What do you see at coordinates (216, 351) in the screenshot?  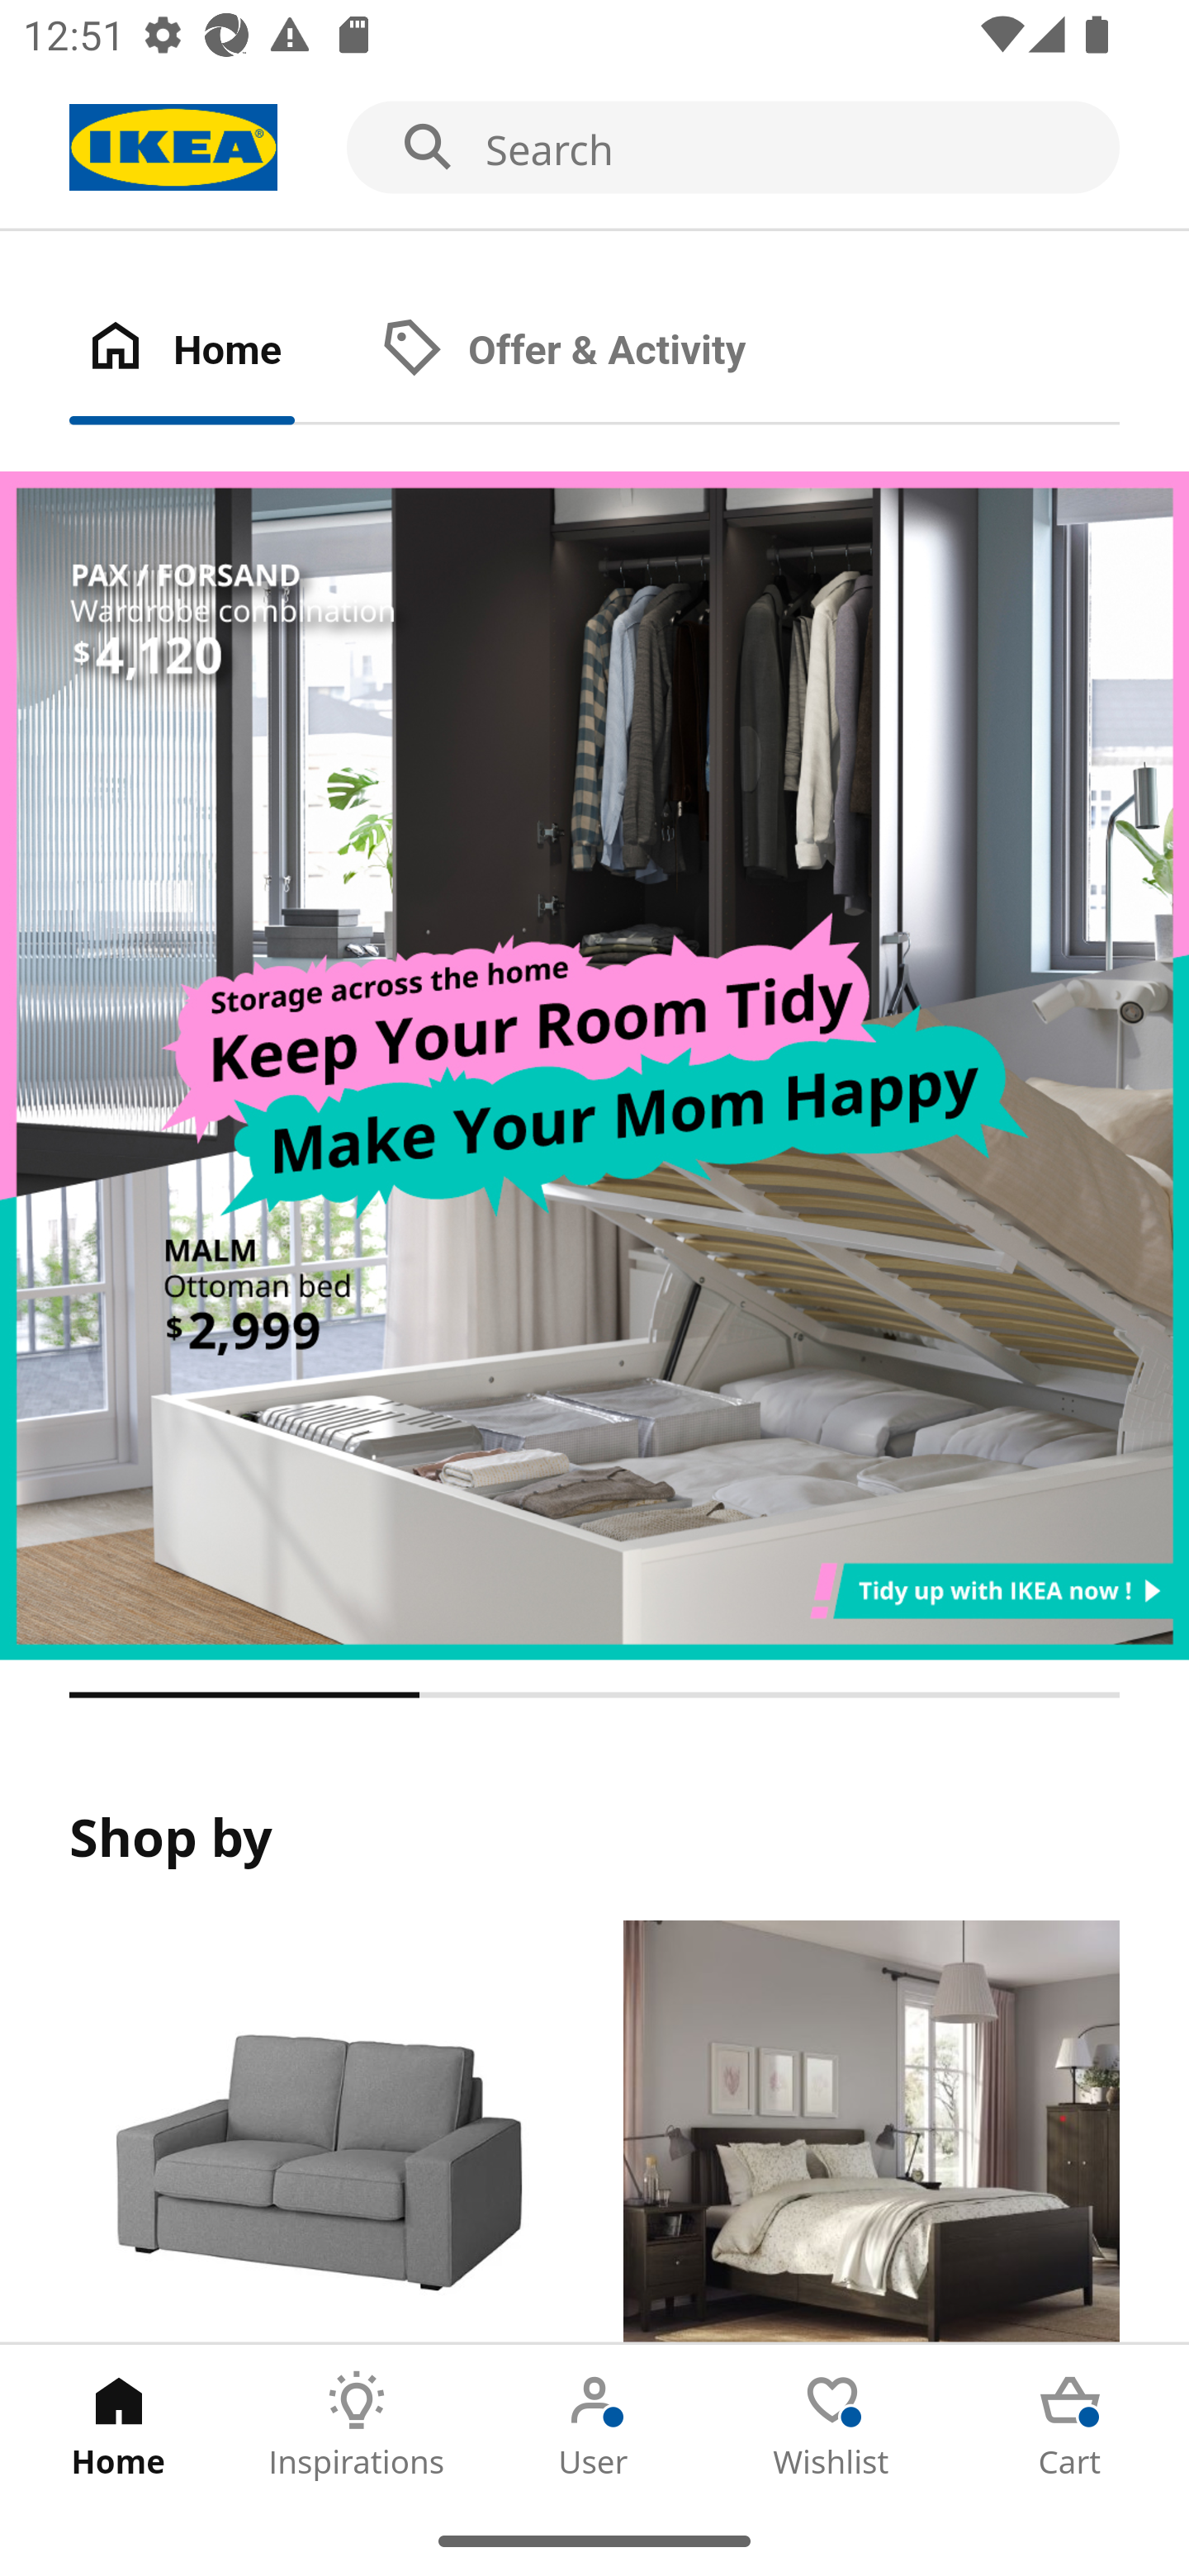 I see `Home
Tab 1 of 2` at bounding box center [216, 351].